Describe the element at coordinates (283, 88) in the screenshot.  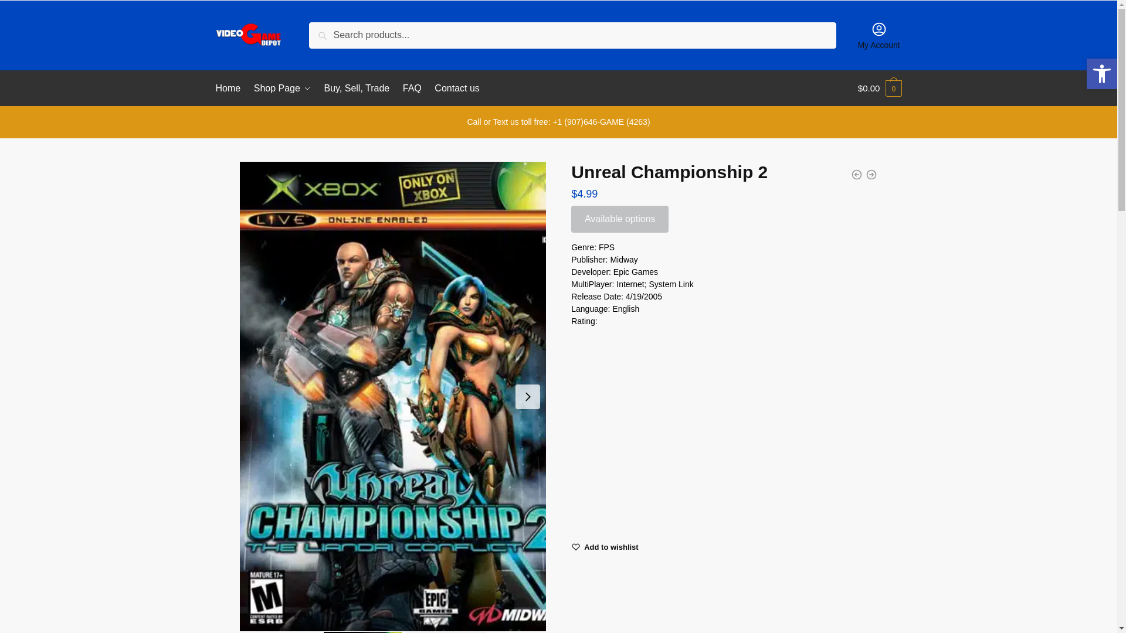
I see `Shop Page` at that location.